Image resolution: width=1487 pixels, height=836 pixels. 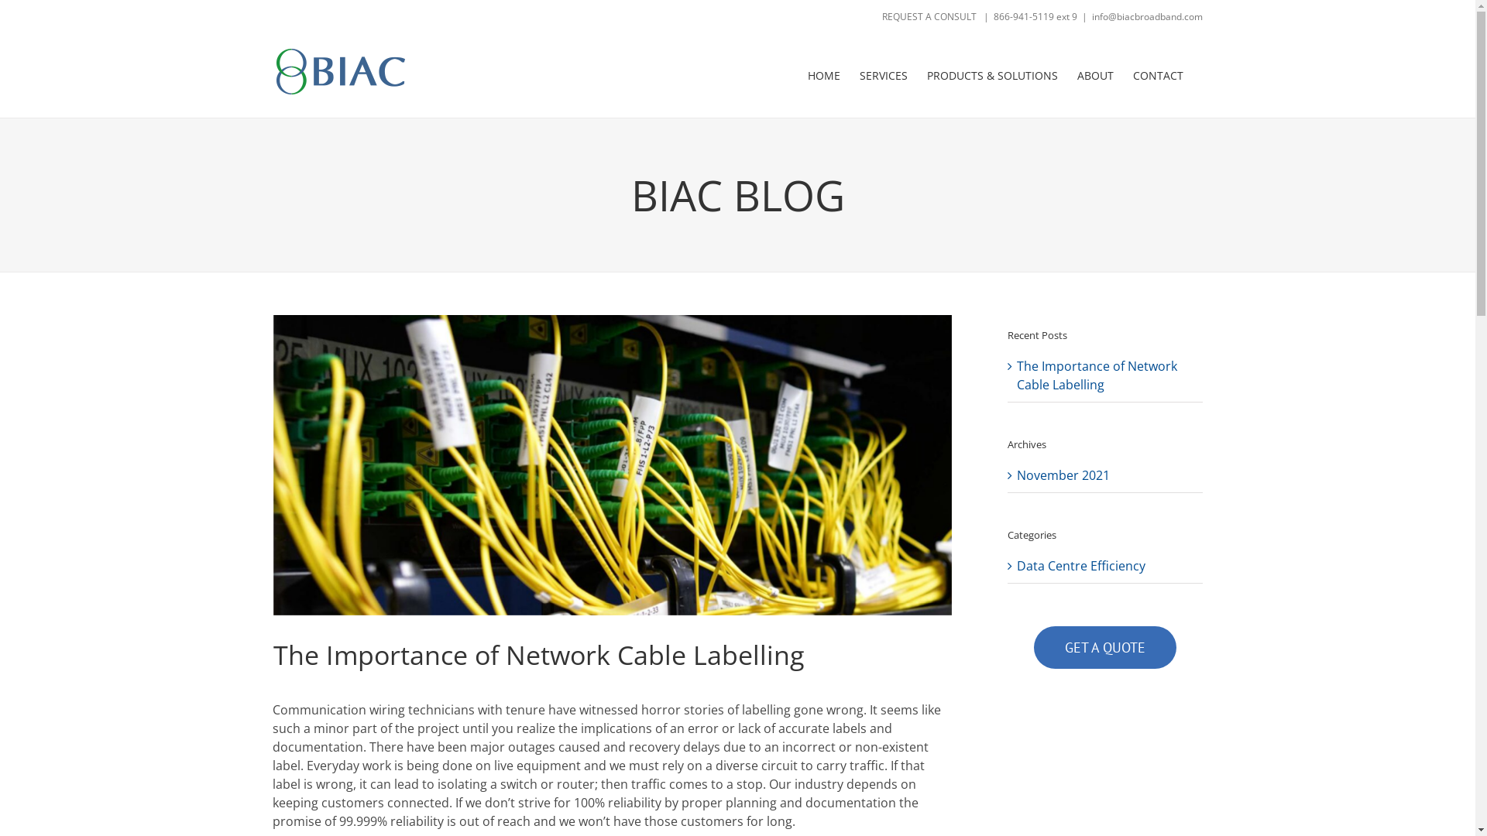 What do you see at coordinates (1105, 566) in the screenshot?
I see `Data Centre Efficiency` at bounding box center [1105, 566].